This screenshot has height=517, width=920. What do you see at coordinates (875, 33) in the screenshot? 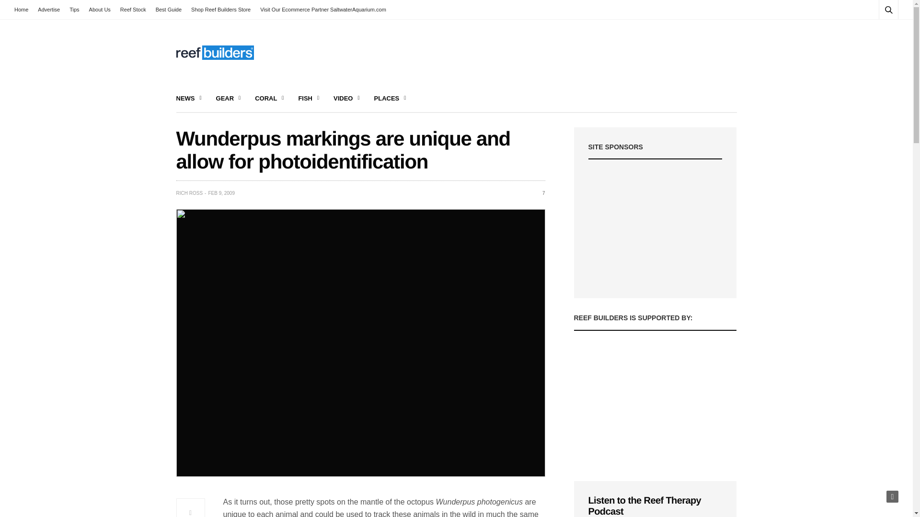
I see `Search` at bounding box center [875, 33].